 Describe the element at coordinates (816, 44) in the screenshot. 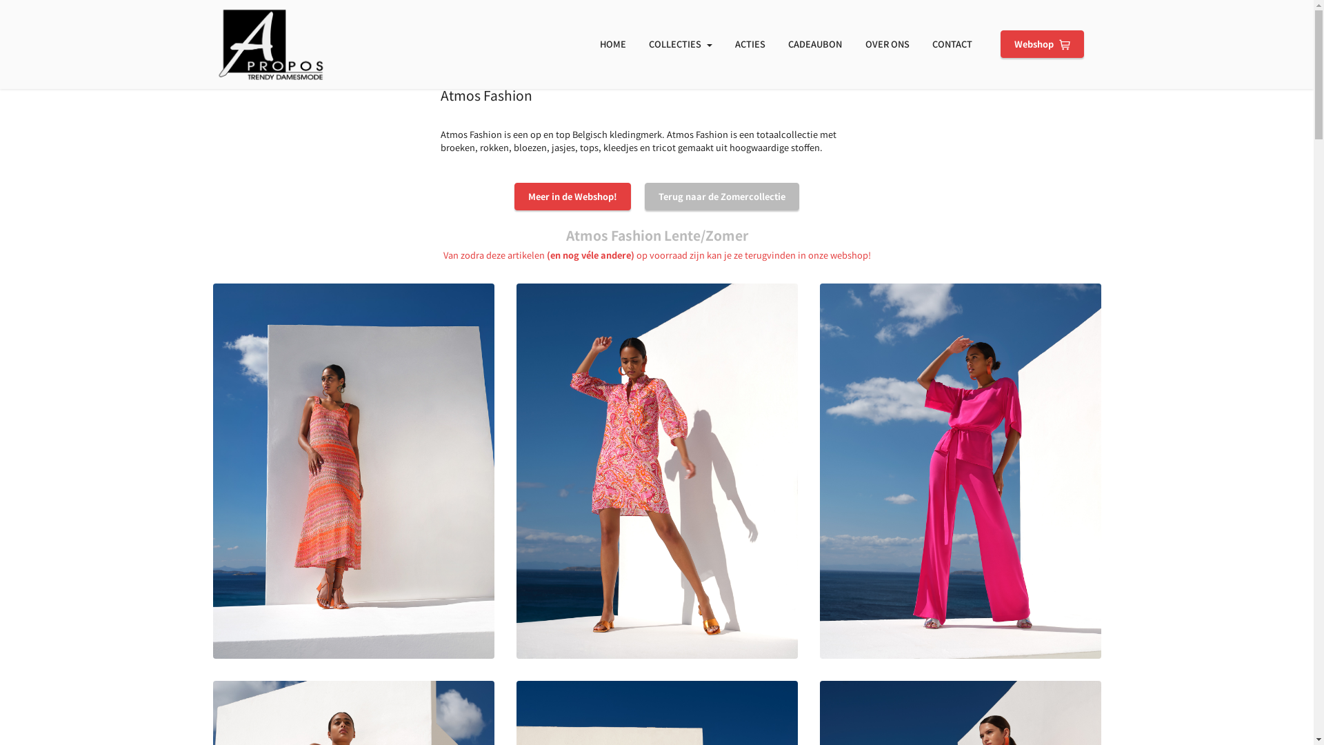

I see `CADEAUBON` at that location.